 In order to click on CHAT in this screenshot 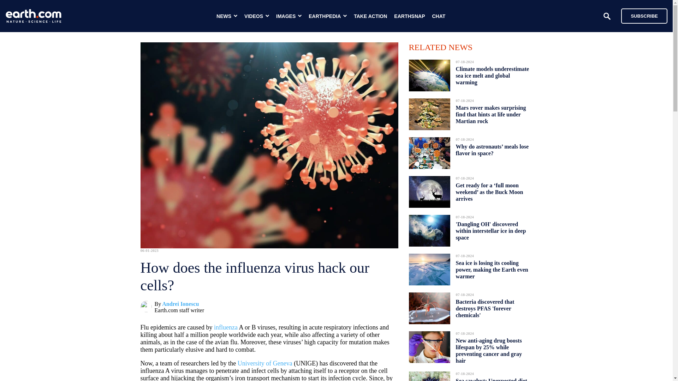, I will do `click(439, 16)`.